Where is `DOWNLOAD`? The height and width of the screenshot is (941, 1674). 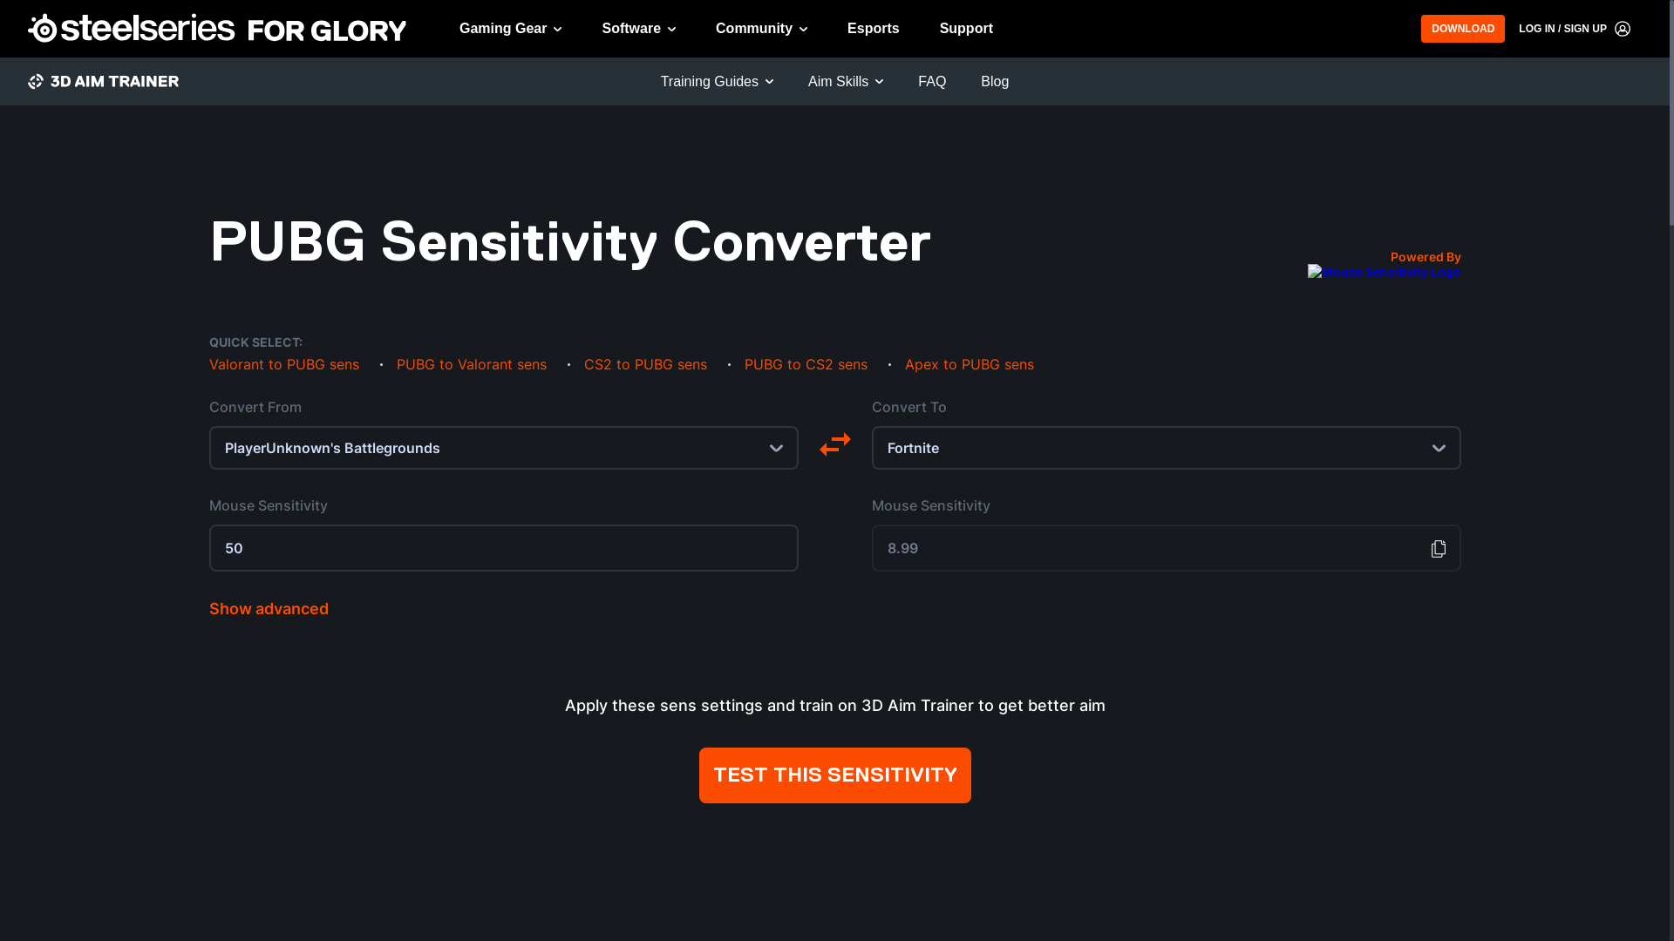
DOWNLOAD is located at coordinates (1463, 29).